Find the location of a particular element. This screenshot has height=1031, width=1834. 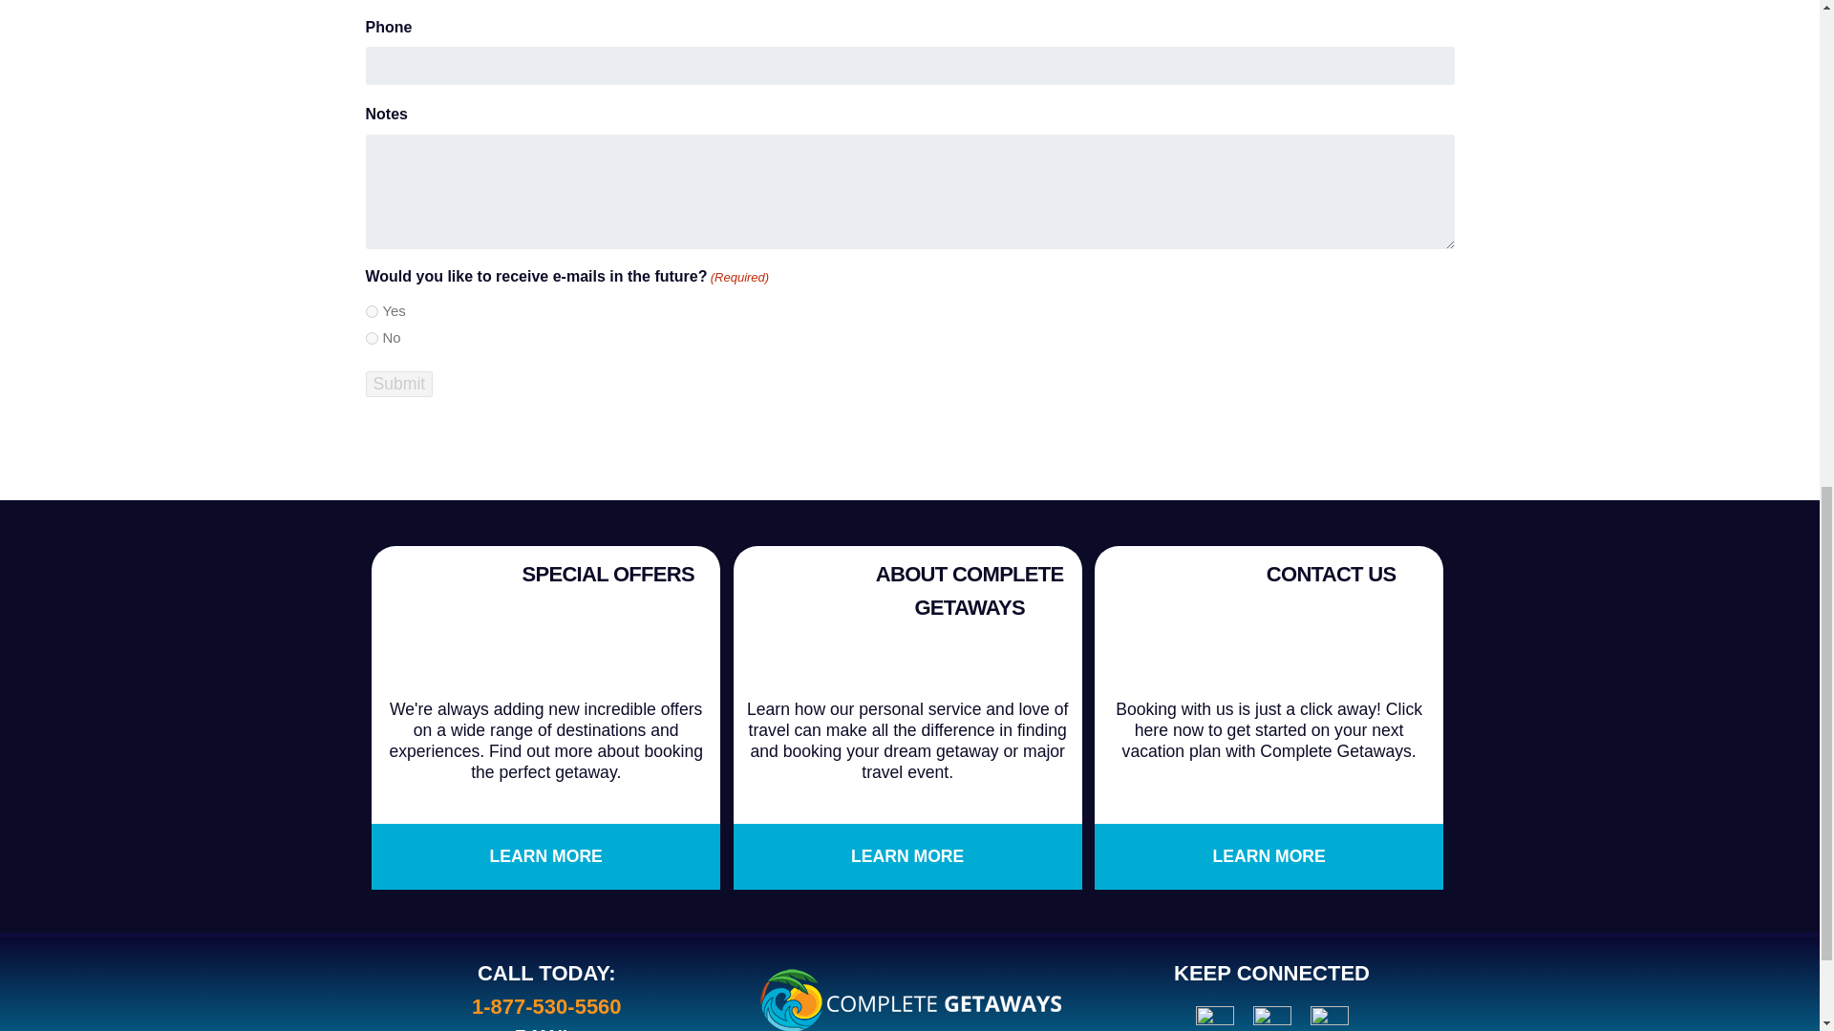

No is located at coordinates (371, 338).